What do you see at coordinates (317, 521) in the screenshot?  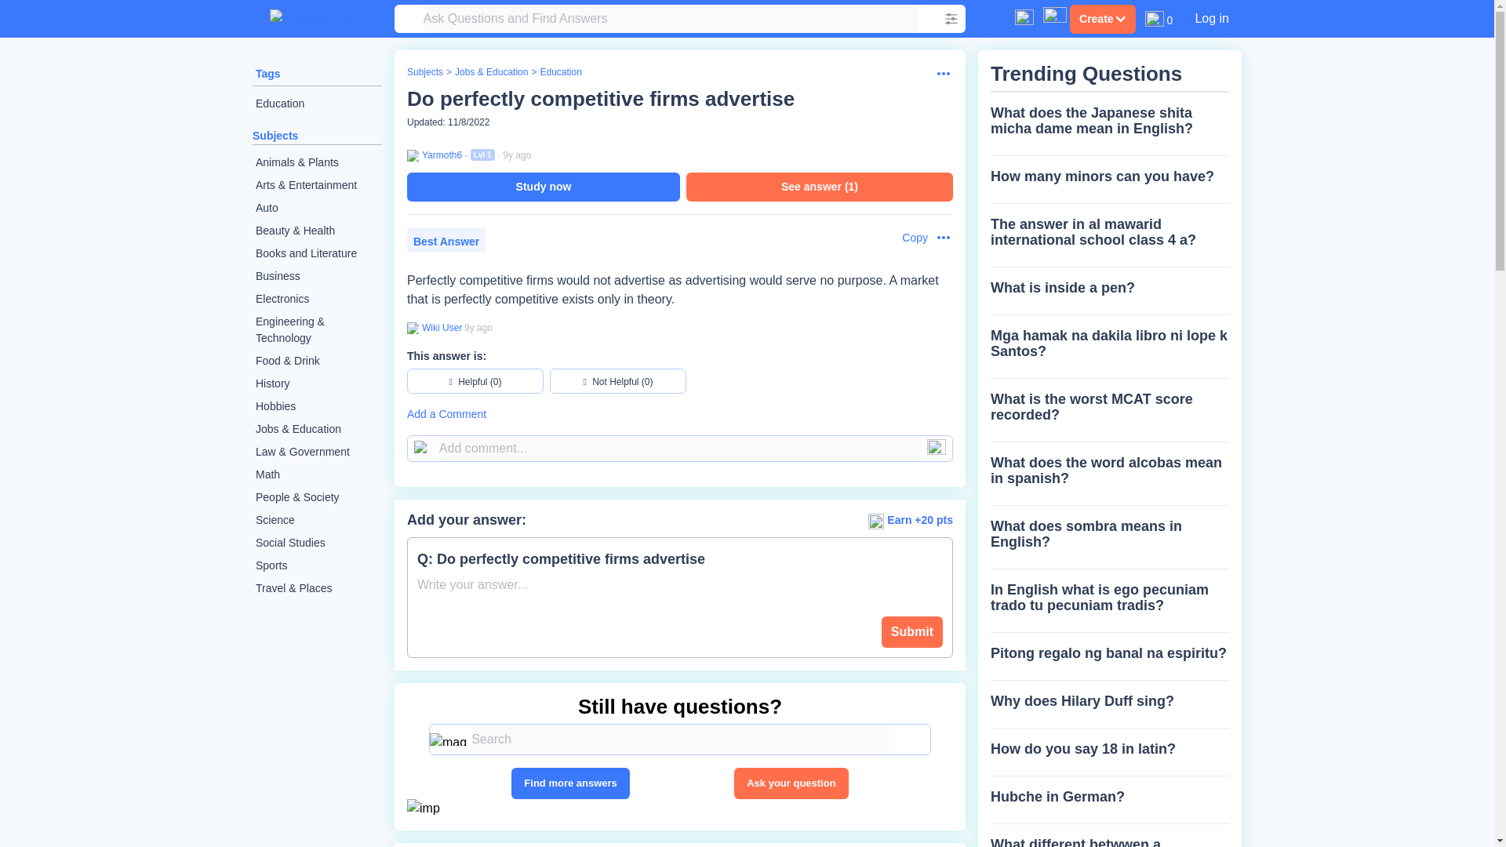 I see `Science` at bounding box center [317, 521].